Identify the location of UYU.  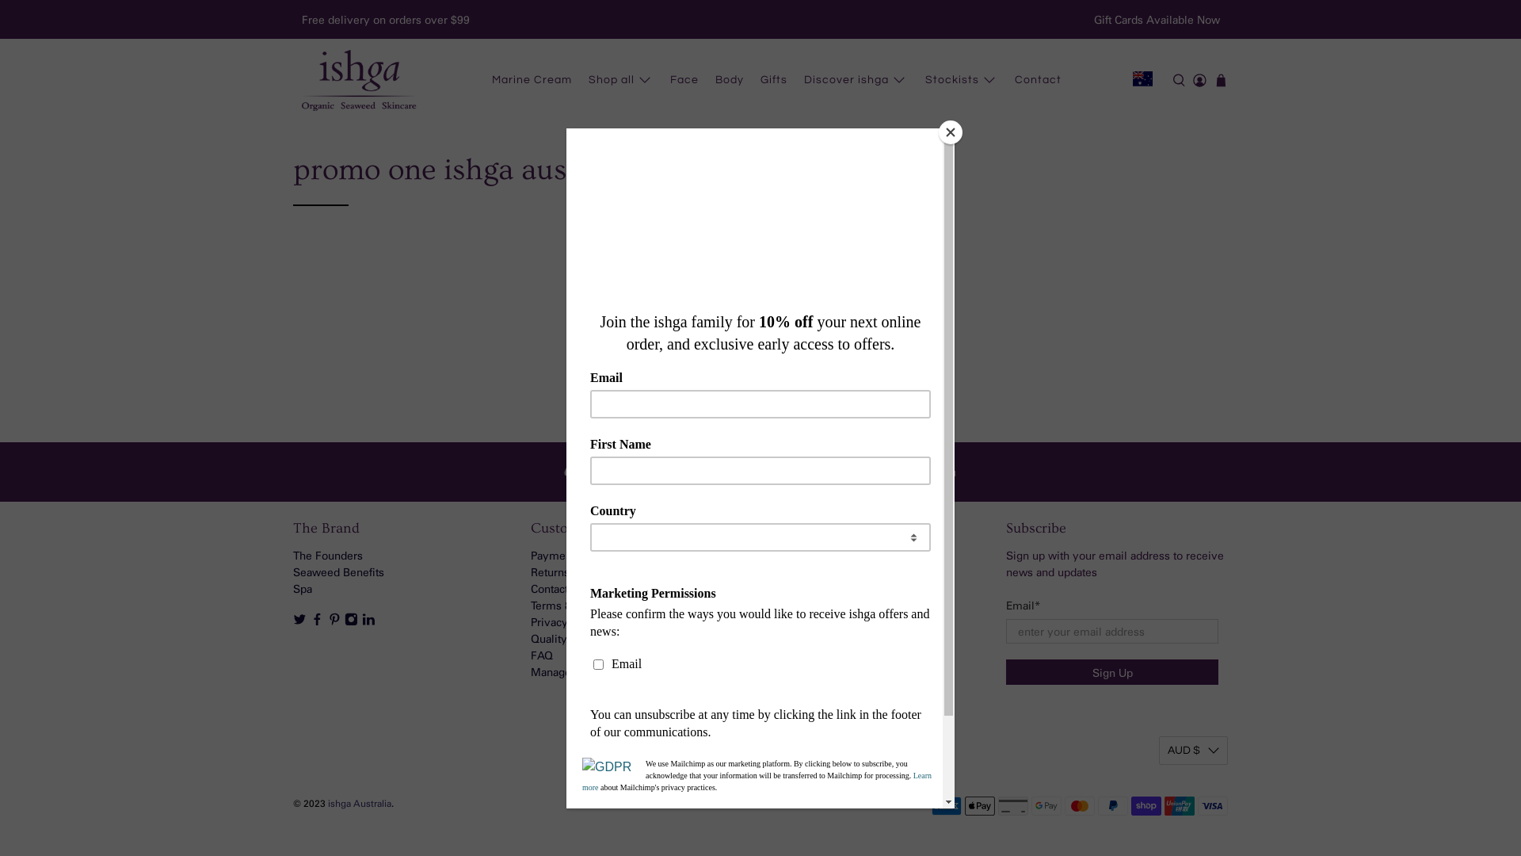
(1193, 472).